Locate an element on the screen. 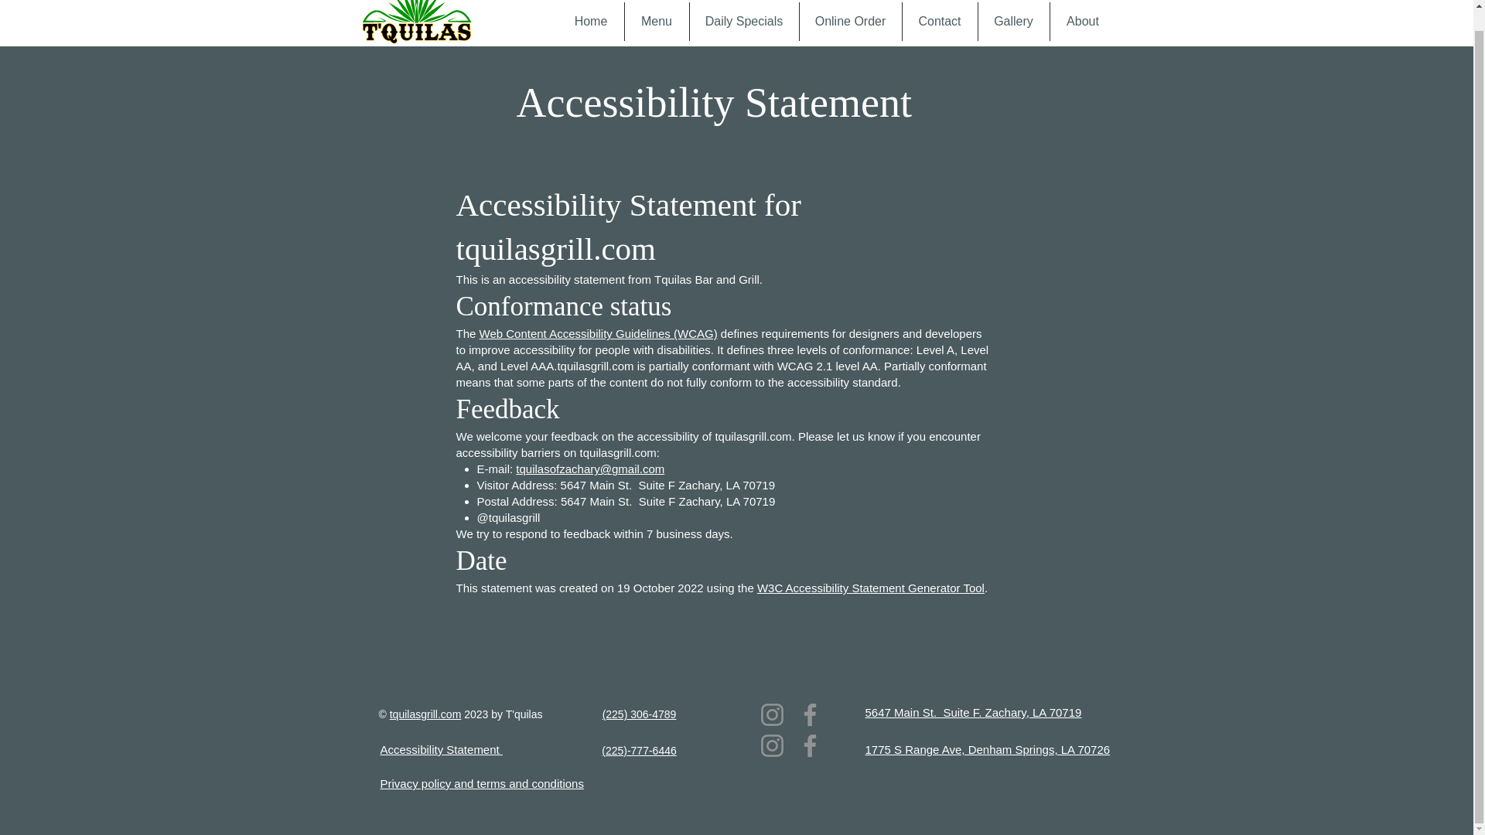  tquilasgrill.com is located at coordinates (425, 714).